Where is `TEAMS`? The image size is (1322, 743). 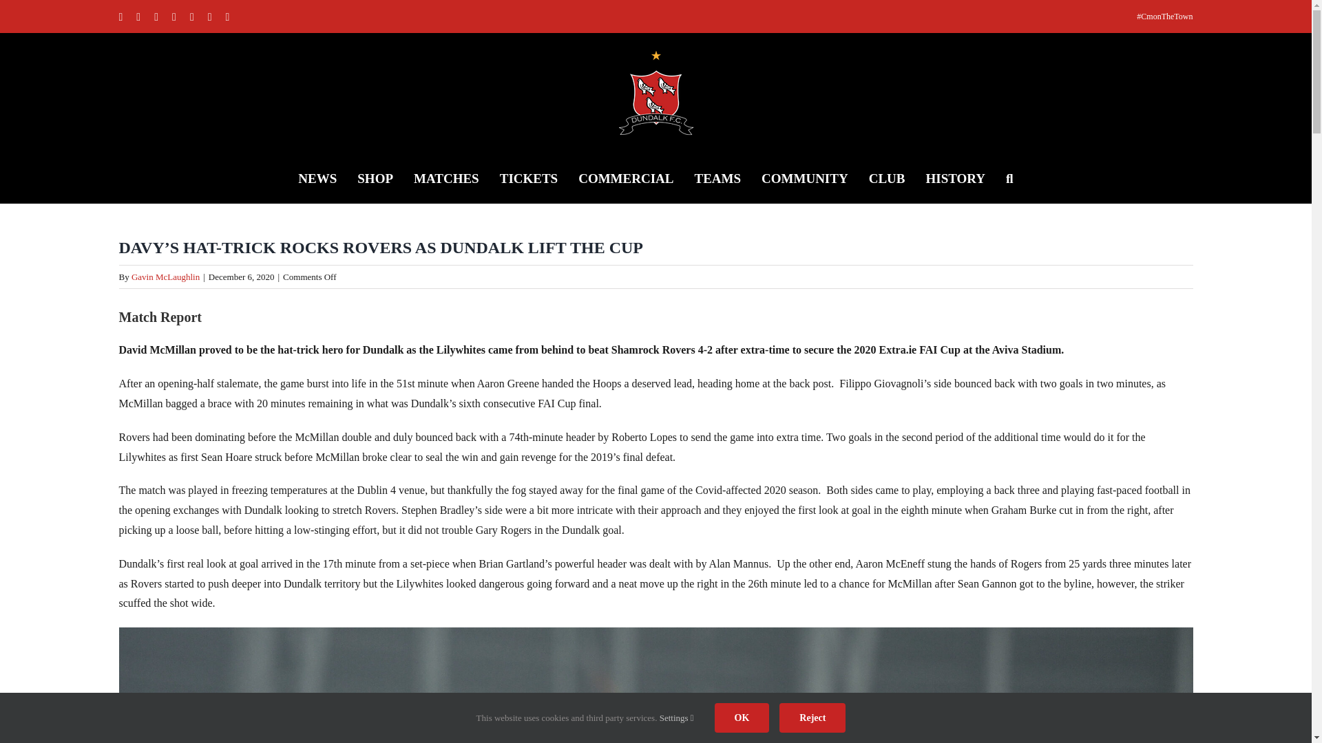
TEAMS is located at coordinates (717, 177).